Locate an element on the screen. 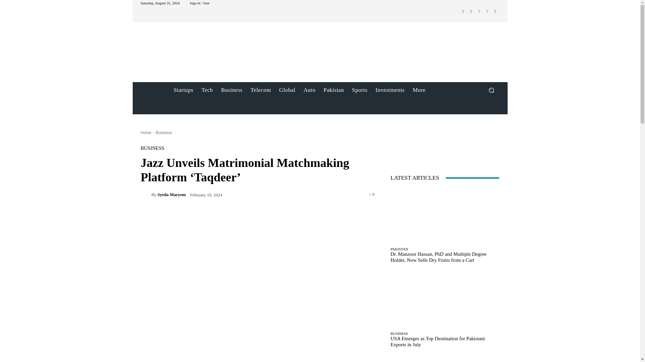  Vimeo is located at coordinates (487, 11).